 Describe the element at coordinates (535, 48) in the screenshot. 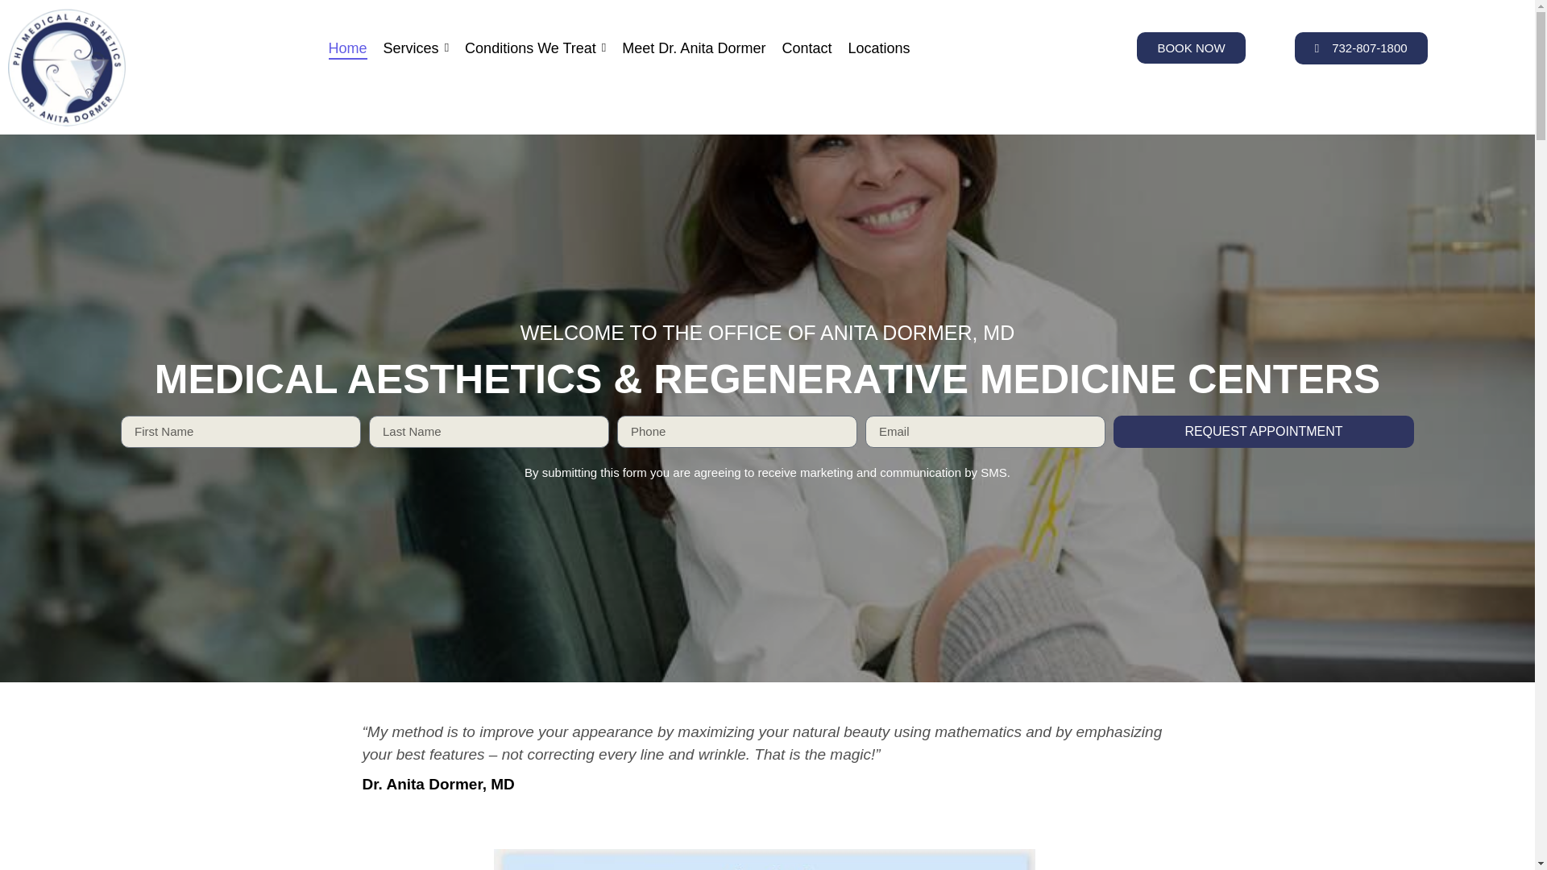

I see `Conditions We Treat` at that location.